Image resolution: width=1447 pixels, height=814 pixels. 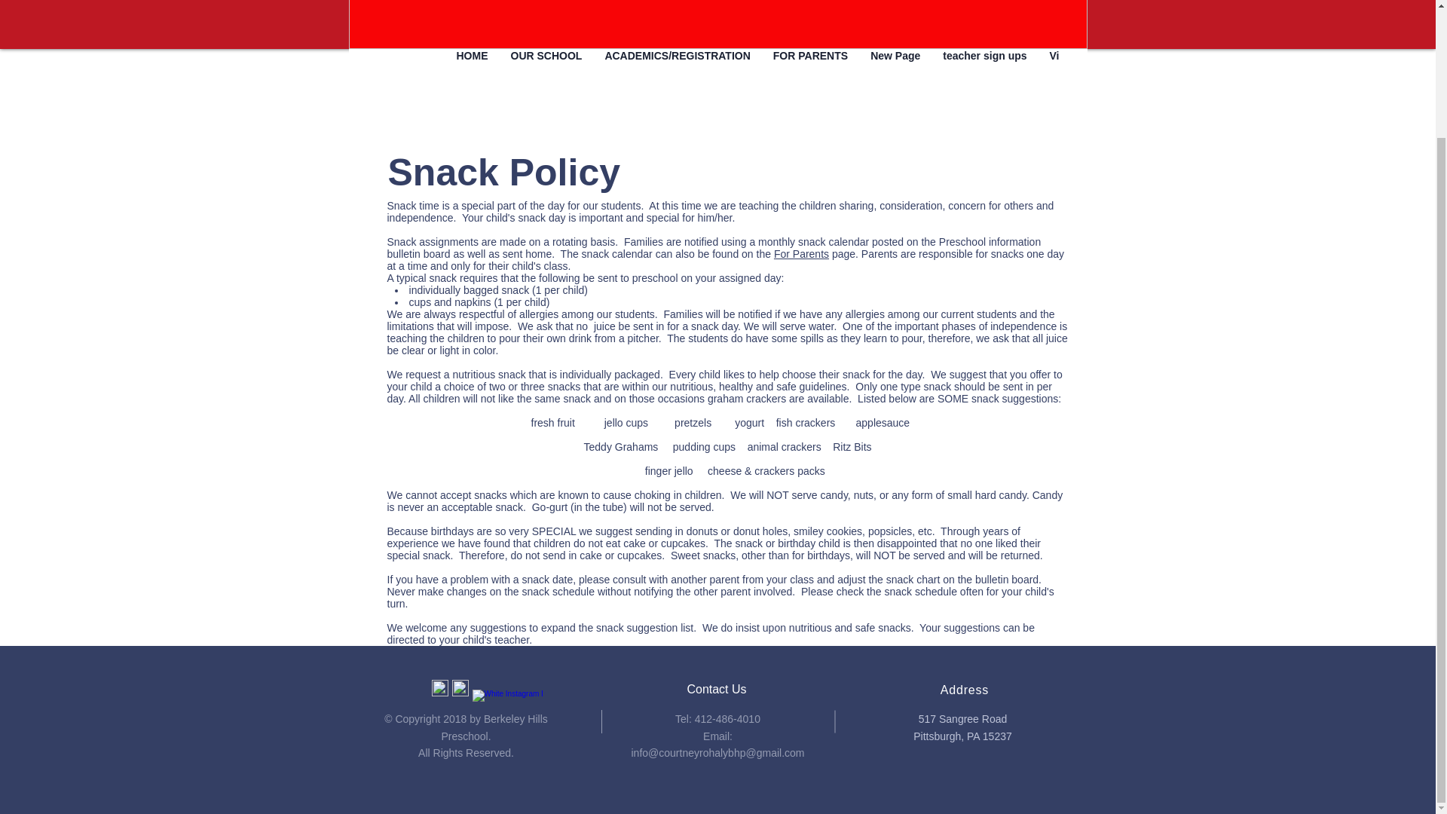 What do you see at coordinates (811, 67) in the screenshot?
I see `FOR PARENTS` at bounding box center [811, 67].